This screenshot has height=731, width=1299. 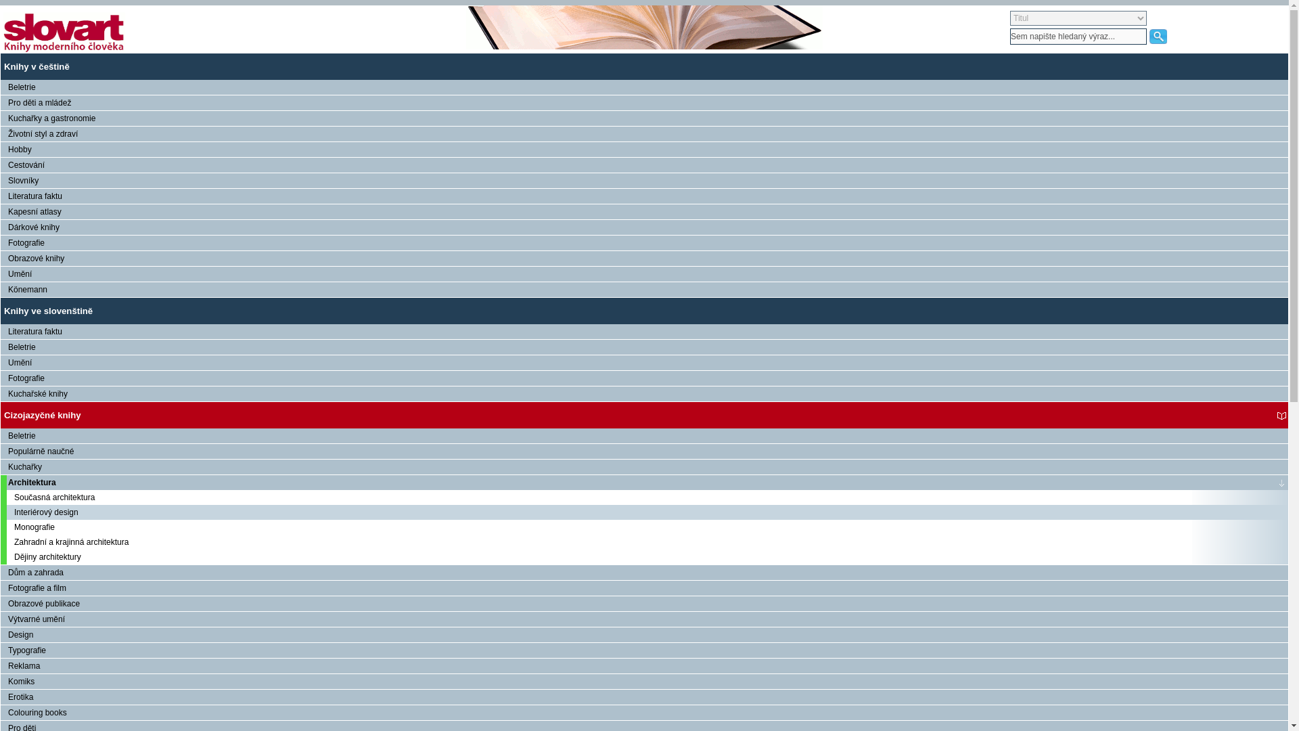 I want to click on Monografie, so click(x=644, y=527).